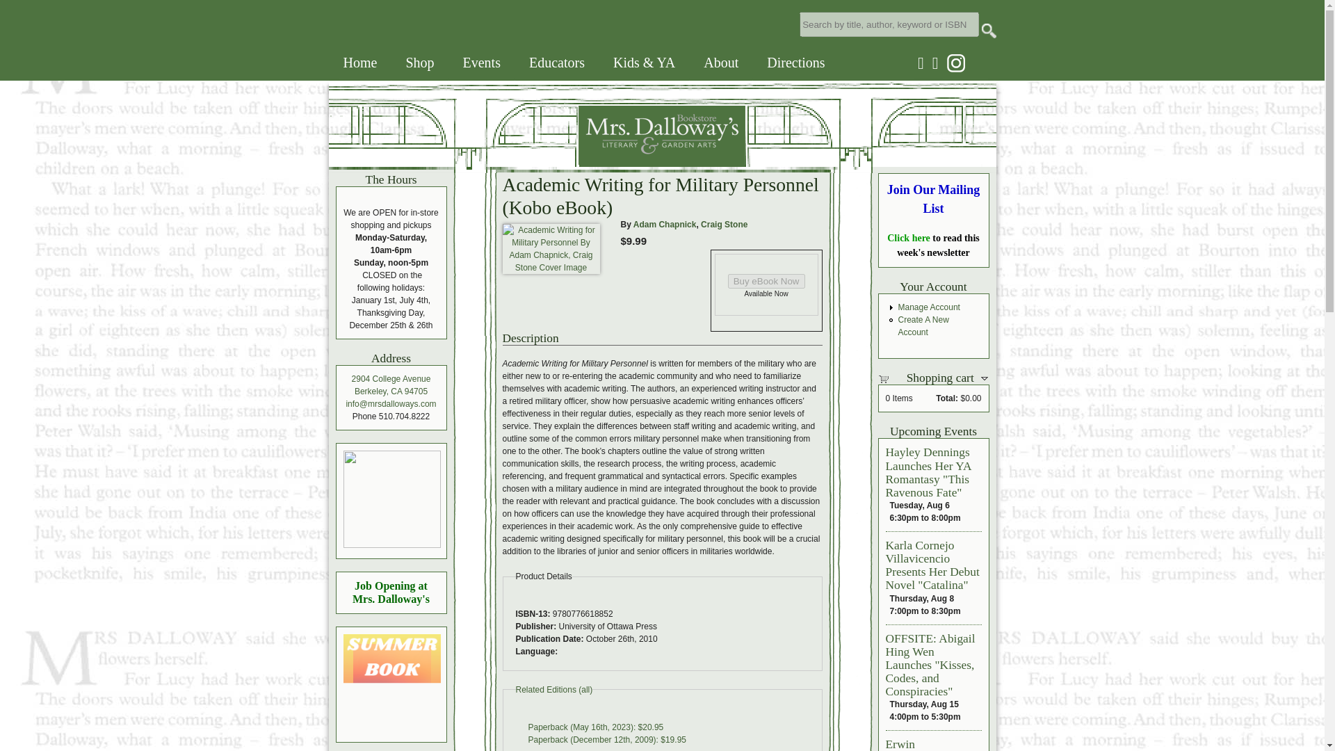 The width and height of the screenshot is (1335, 751). What do you see at coordinates (795, 63) in the screenshot?
I see `Directions` at bounding box center [795, 63].